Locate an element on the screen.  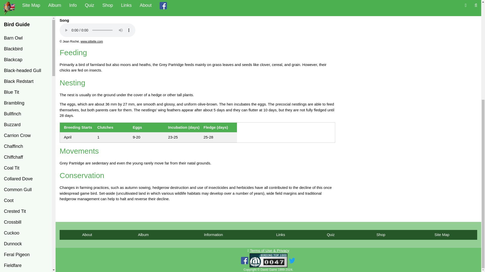
Visit us on facebook is located at coordinates (245, 260).